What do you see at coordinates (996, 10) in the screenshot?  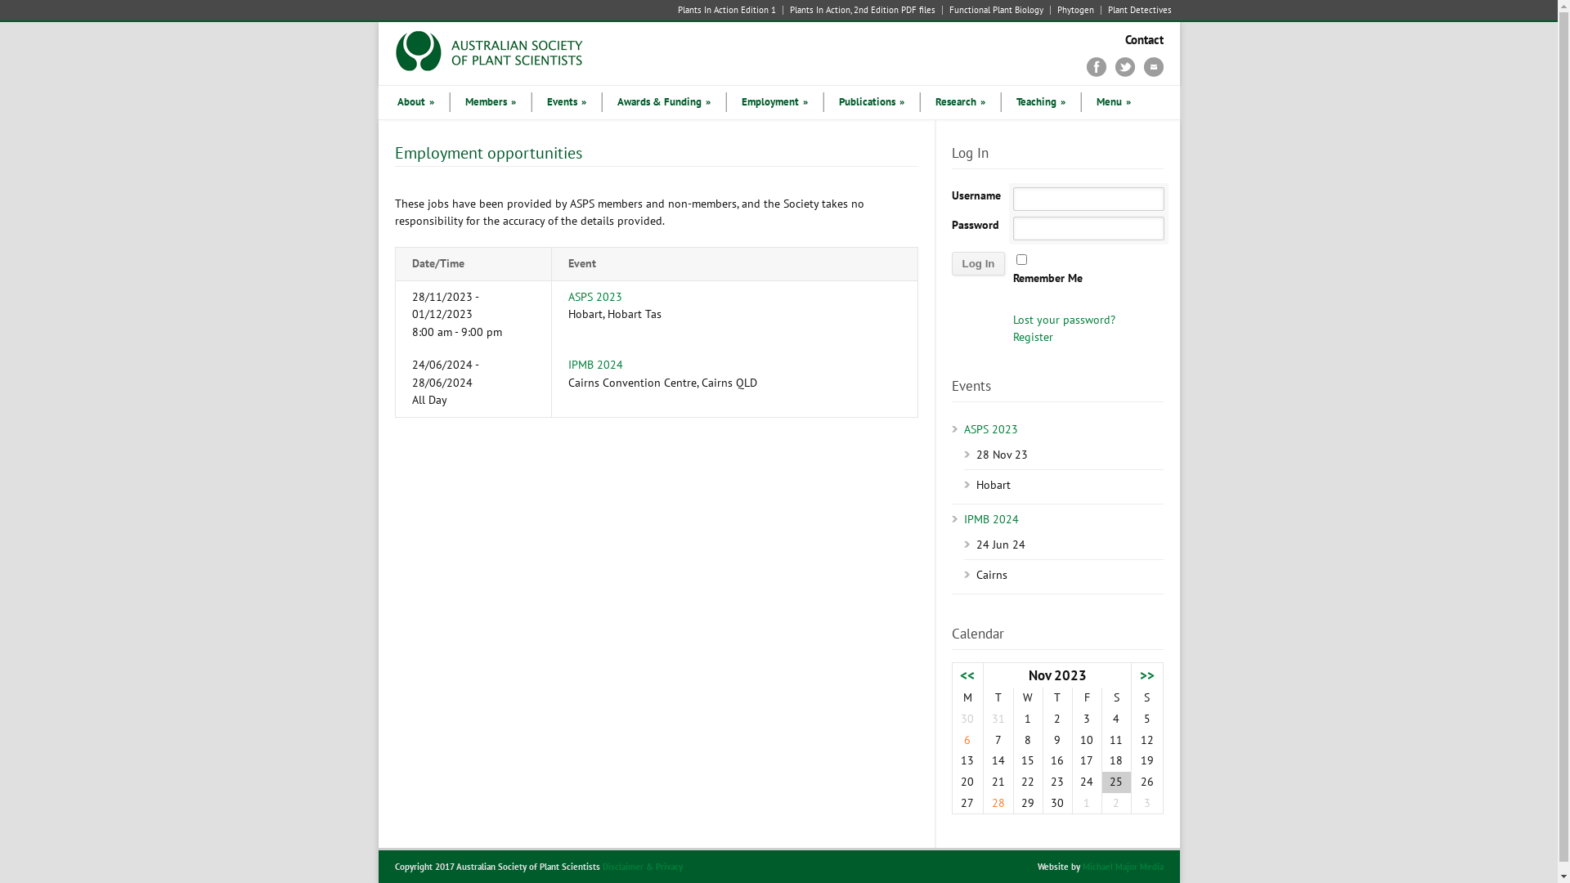 I see `Functional Plant Biology` at bounding box center [996, 10].